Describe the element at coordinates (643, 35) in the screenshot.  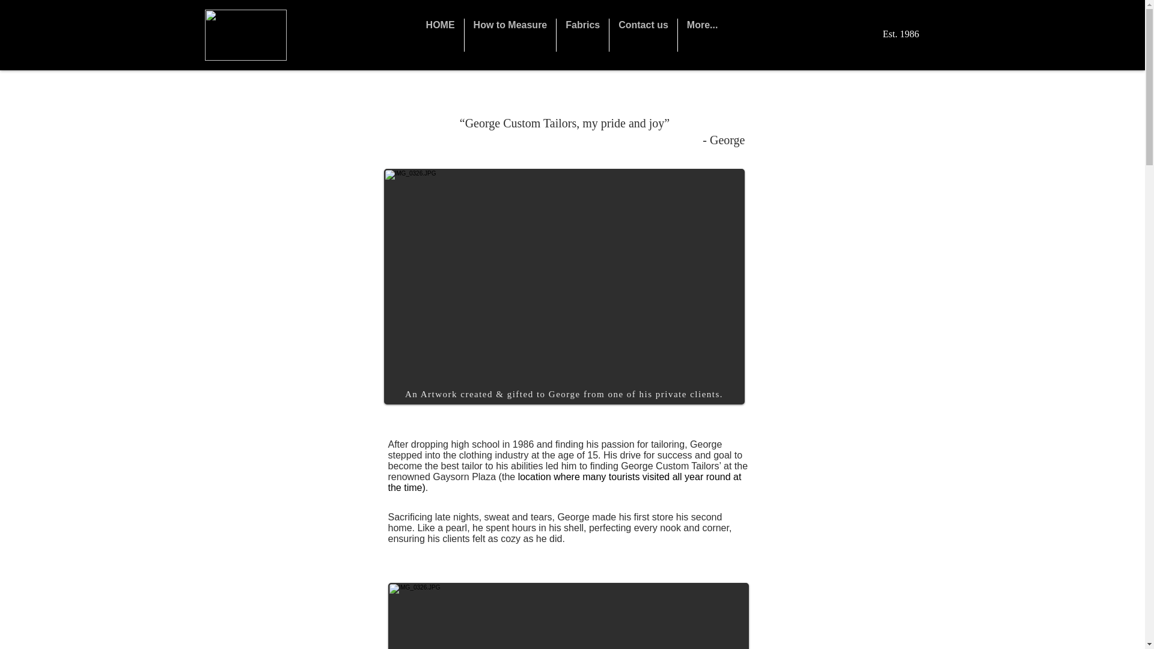
I see `Contact us` at that location.